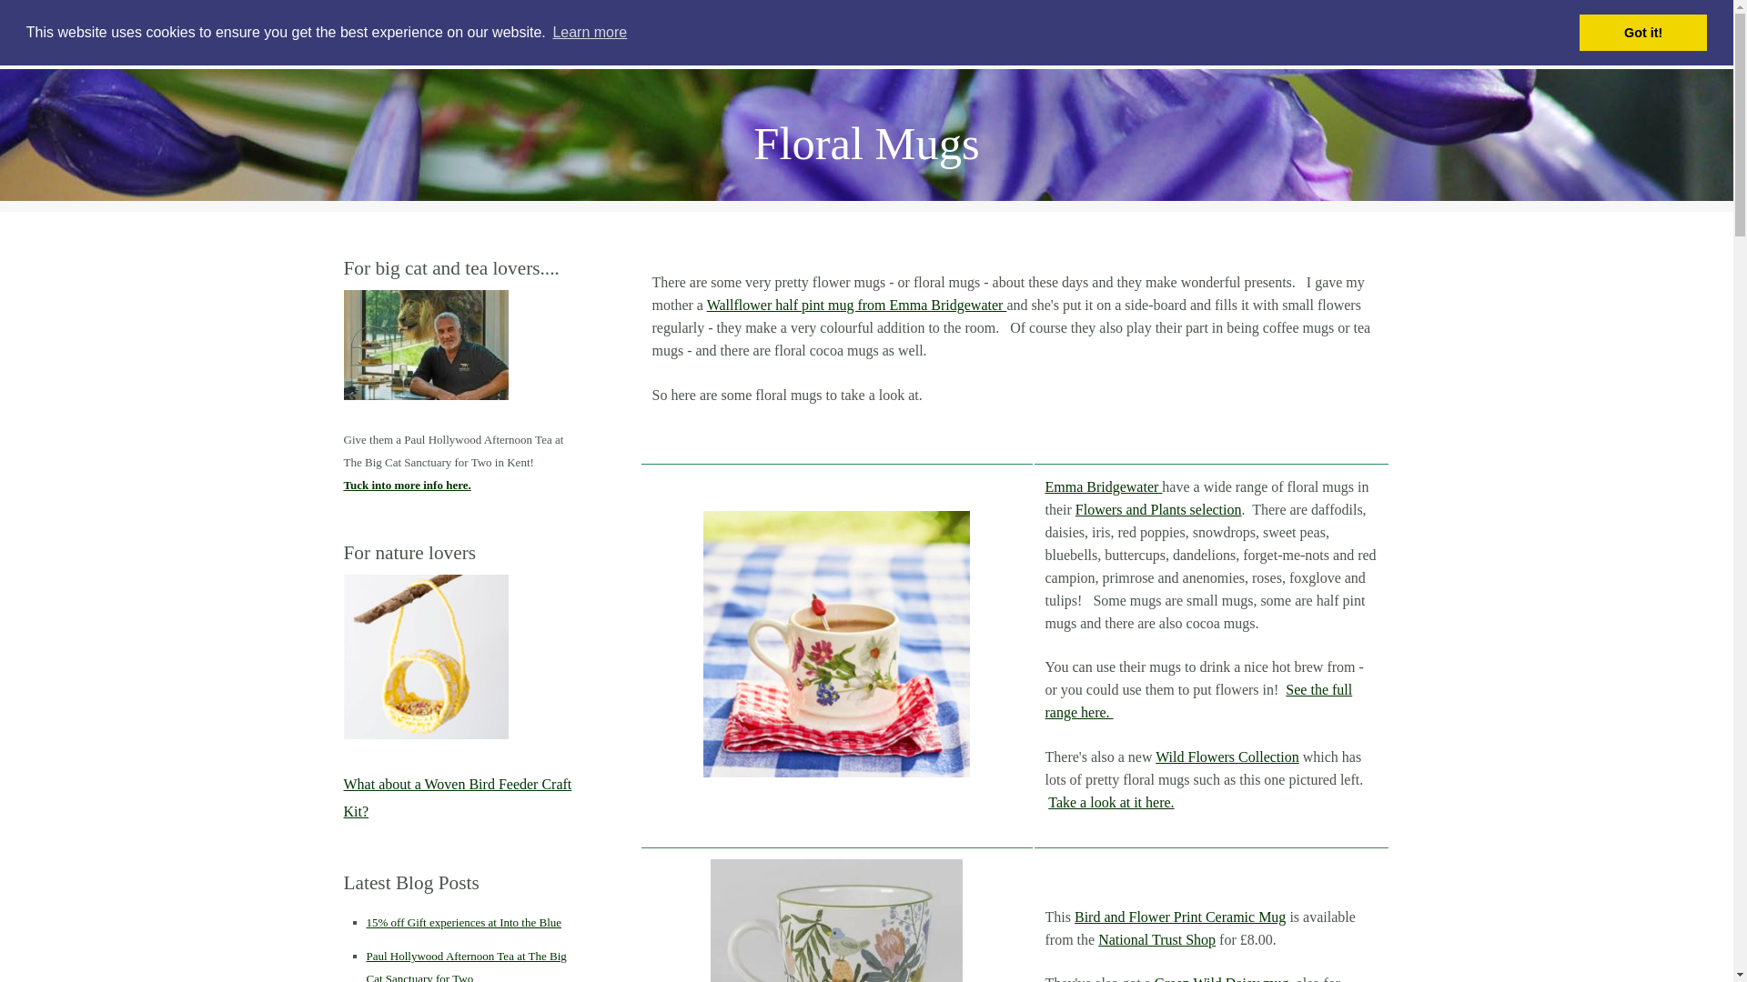 Image resolution: width=1747 pixels, height=982 pixels. What do you see at coordinates (366, 34) in the screenshot?
I see `Home` at bounding box center [366, 34].